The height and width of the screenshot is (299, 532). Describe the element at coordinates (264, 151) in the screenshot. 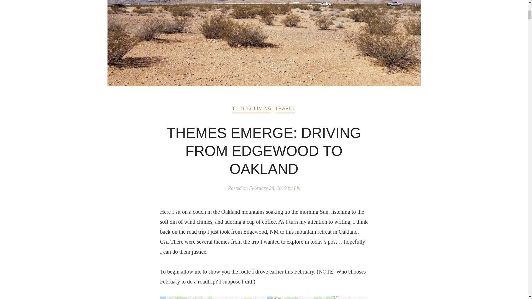

I see `THEMES EMERGE: DRIVING FROM EDGEWOOD TO OAKLAND` at that location.